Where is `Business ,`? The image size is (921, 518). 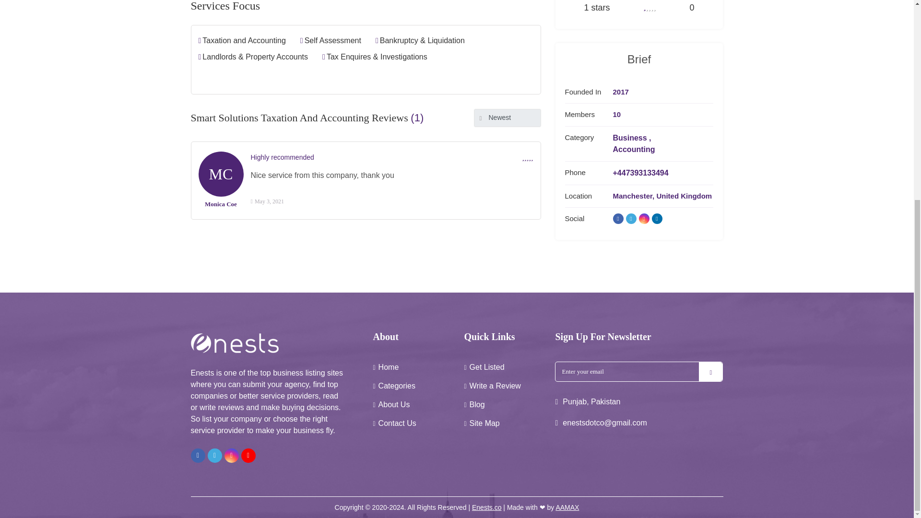
Business , is located at coordinates (634, 138).